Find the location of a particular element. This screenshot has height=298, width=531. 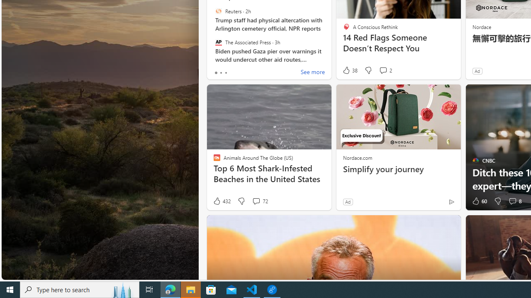

View comments 8 Comment is located at coordinates (512, 201).